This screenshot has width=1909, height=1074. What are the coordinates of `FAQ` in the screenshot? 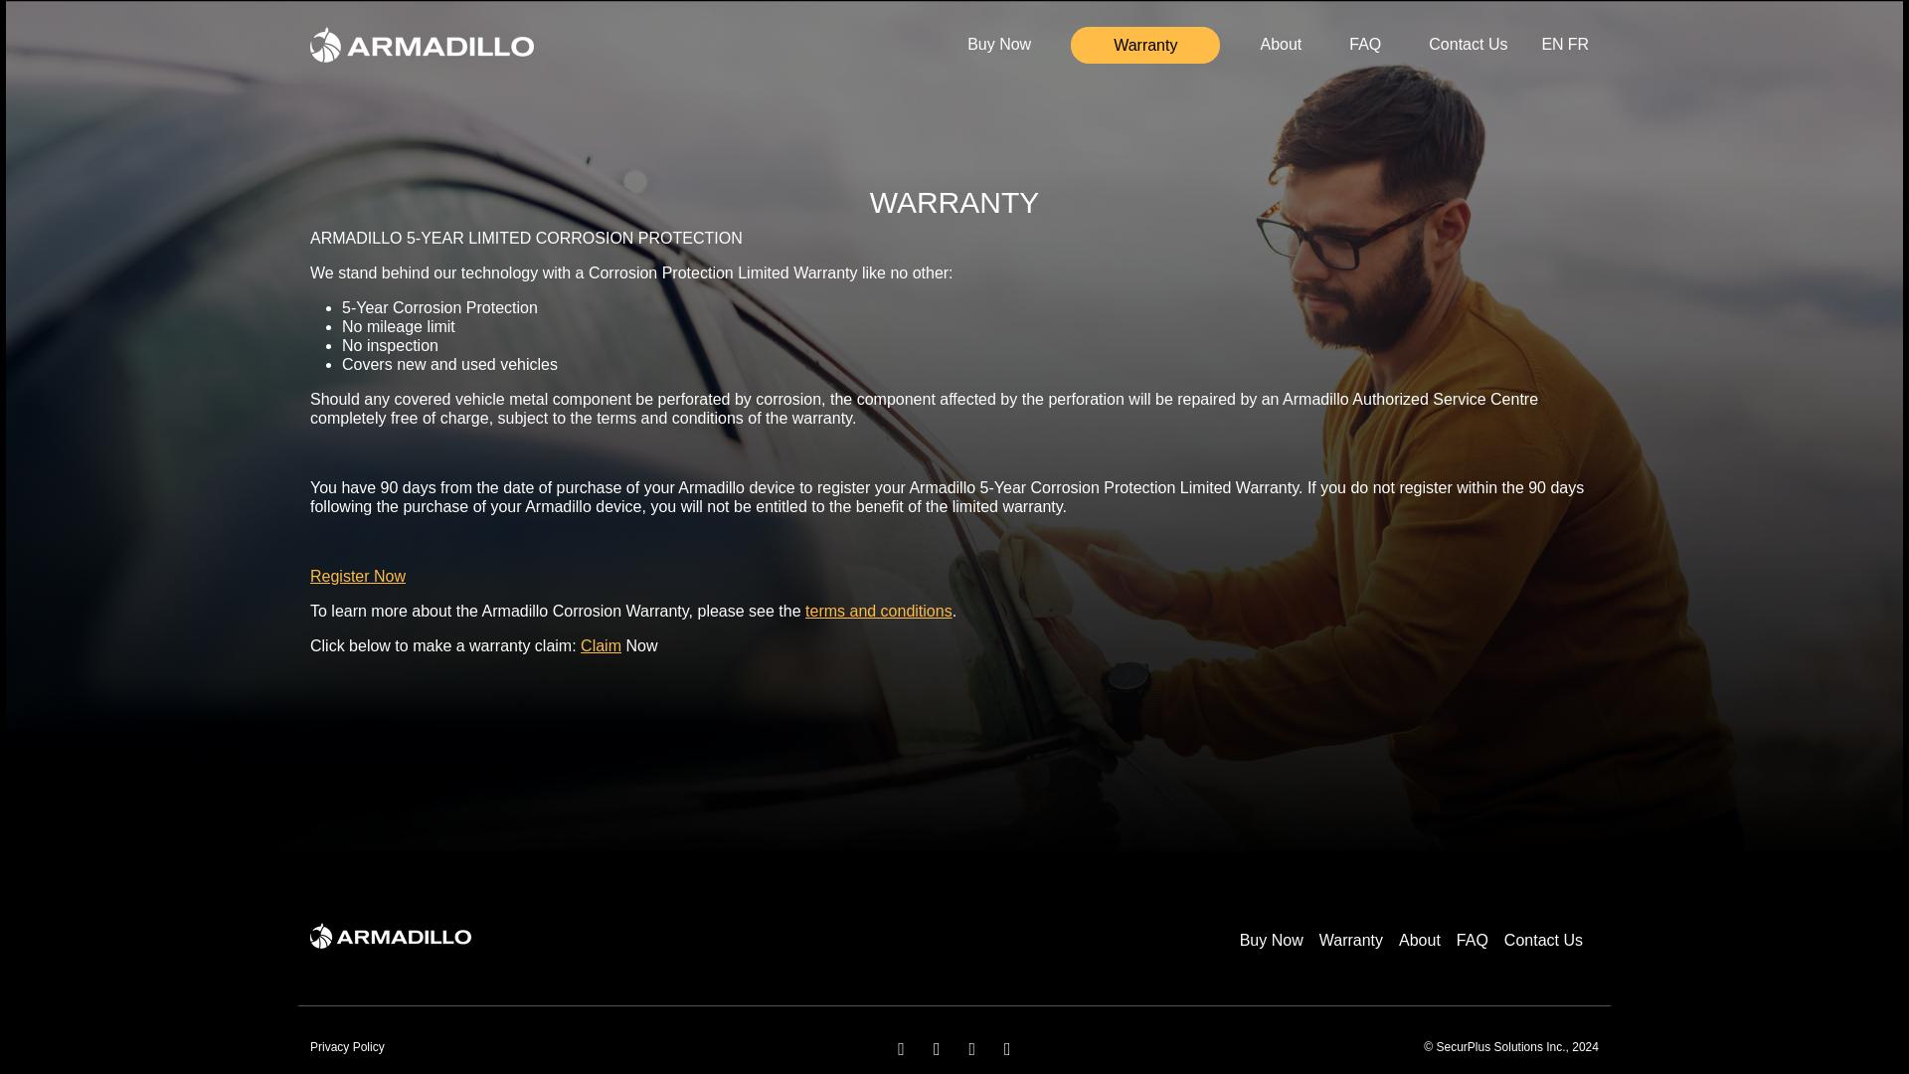 It's located at (1365, 42).